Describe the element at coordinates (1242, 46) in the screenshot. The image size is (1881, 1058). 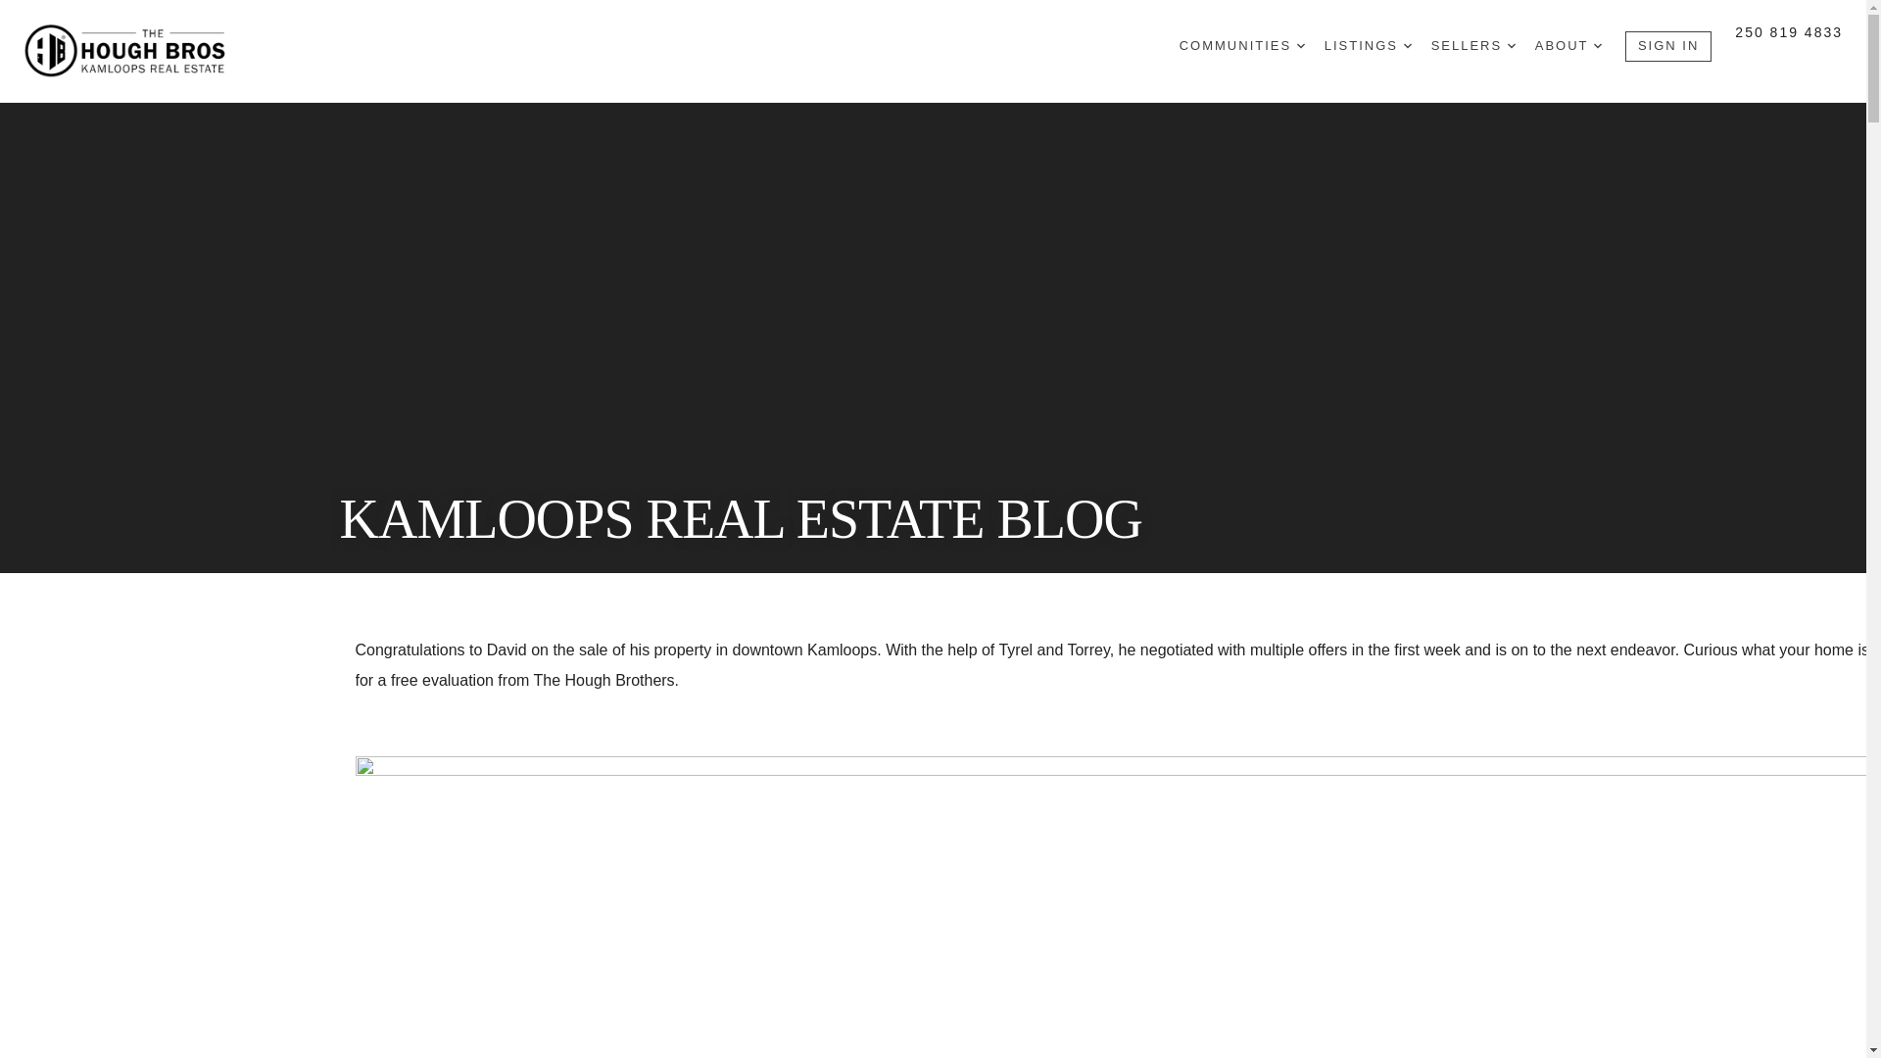
I see `COMMUNITIES DROPDOWN ARROW` at that location.